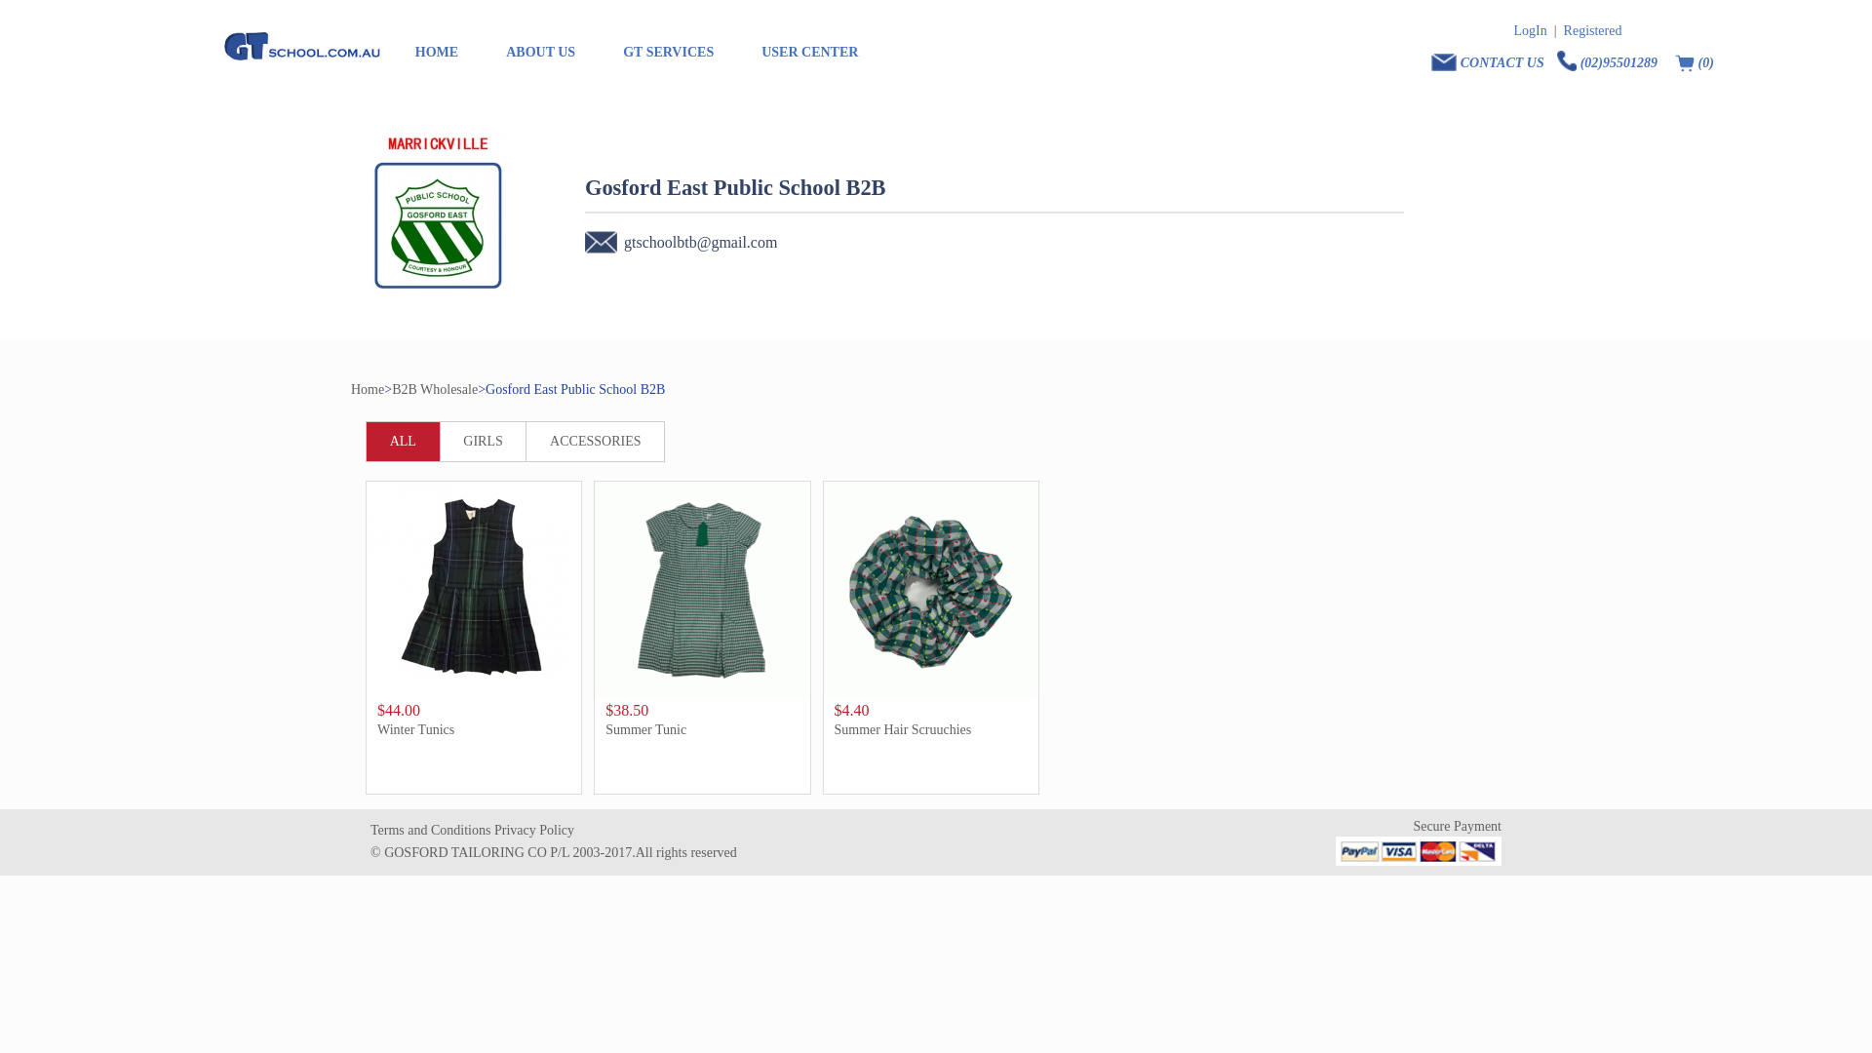 The height and width of the screenshot is (1053, 1872). Describe the element at coordinates (437, 53) in the screenshot. I see `HOME` at that location.